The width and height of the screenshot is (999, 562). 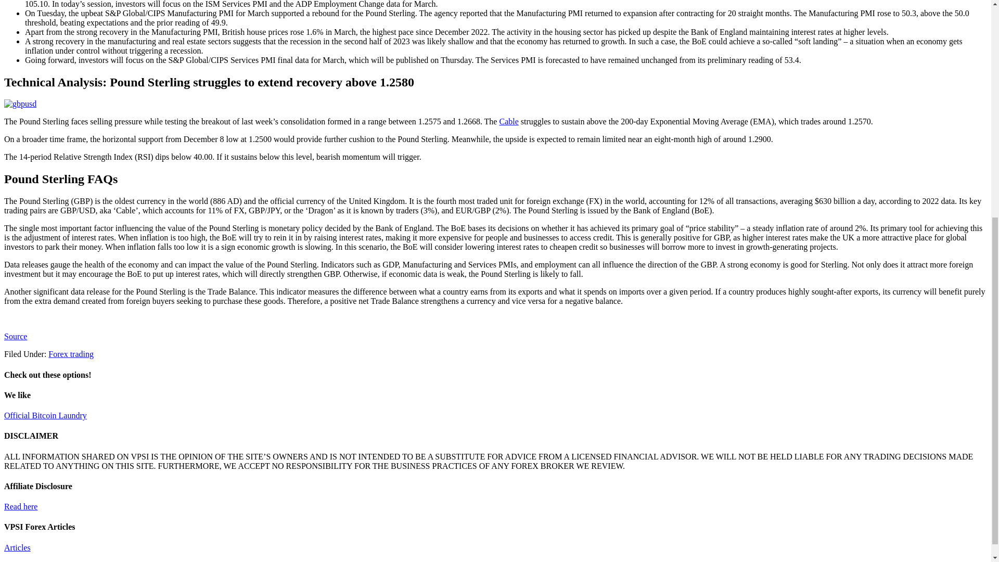 What do you see at coordinates (17, 547) in the screenshot?
I see `Articles` at bounding box center [17, 547].